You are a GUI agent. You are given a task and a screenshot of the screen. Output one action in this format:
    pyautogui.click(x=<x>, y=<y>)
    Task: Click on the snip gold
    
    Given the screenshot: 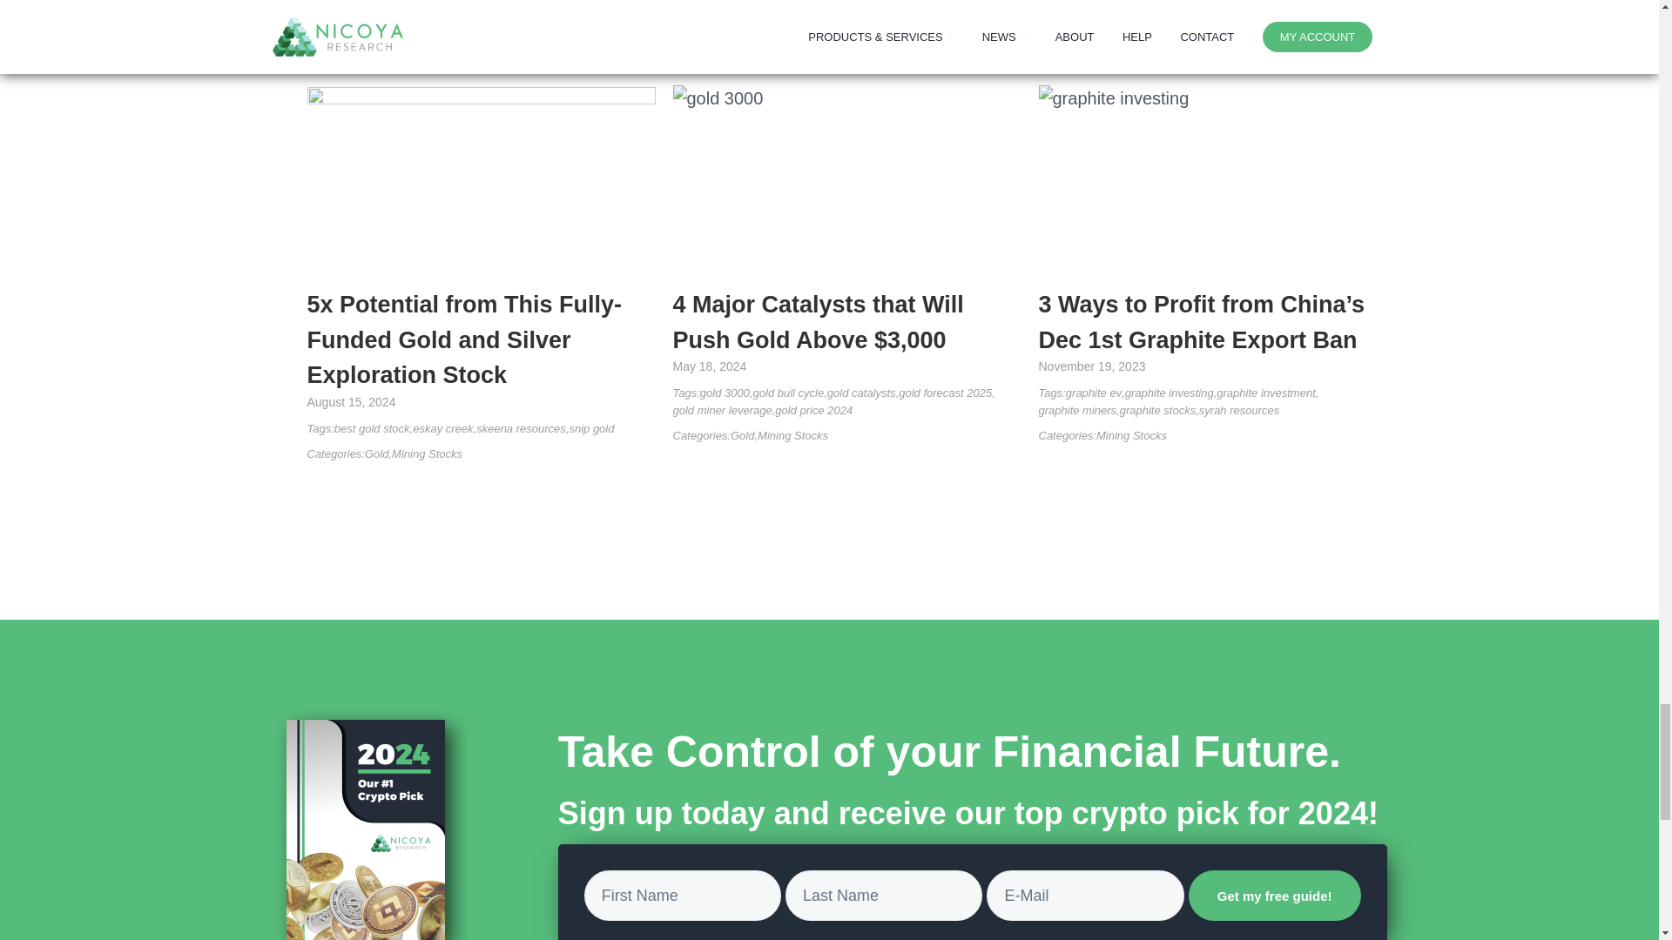 What is the action you would take?
    pyautogui.click(x=590, y=428)
    